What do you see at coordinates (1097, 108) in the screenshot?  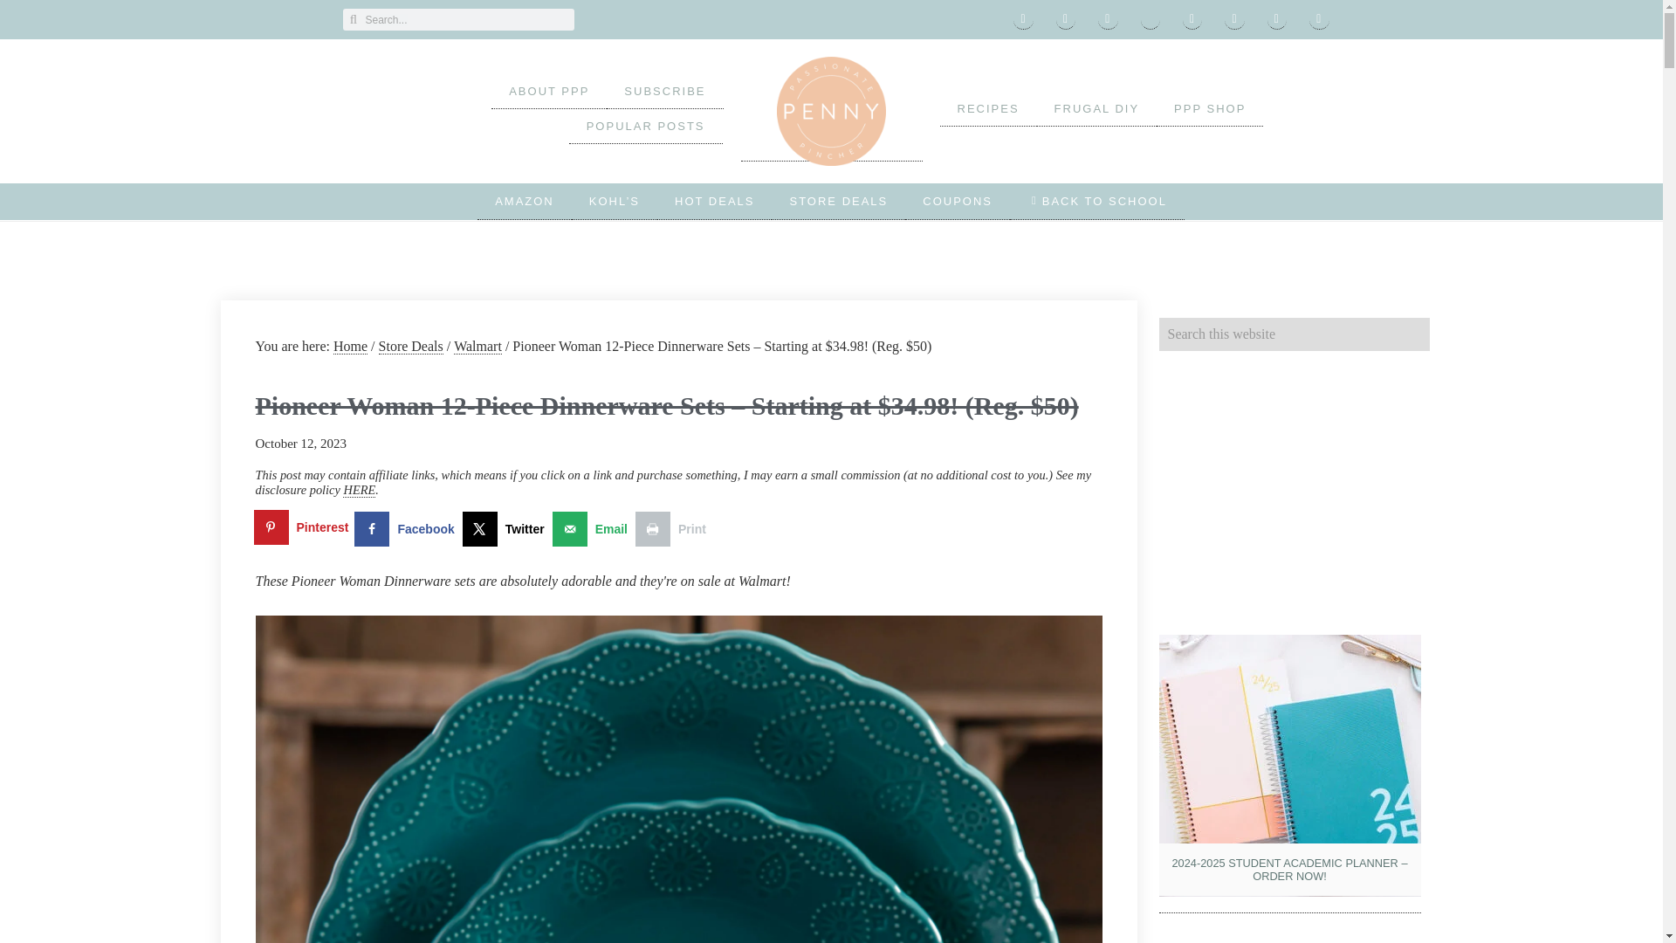 I see `FRUGAL DIY` at bounding box center [1097, 108].